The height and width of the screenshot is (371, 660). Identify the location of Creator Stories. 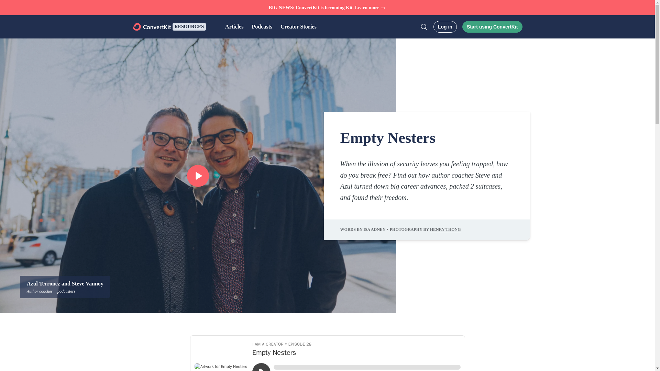
(298, 27).